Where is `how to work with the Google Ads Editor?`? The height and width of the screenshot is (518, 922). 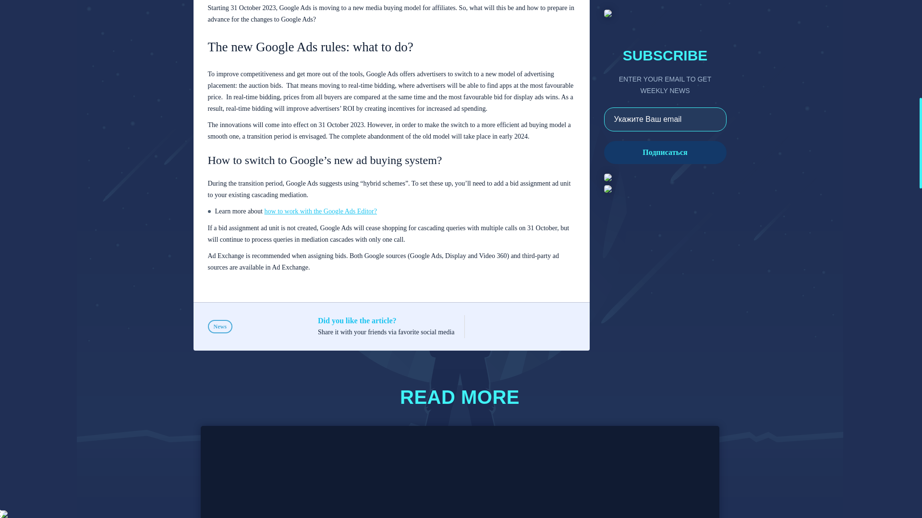
how to work with the Google Ads Editor? is located at coordinates (321, 211).